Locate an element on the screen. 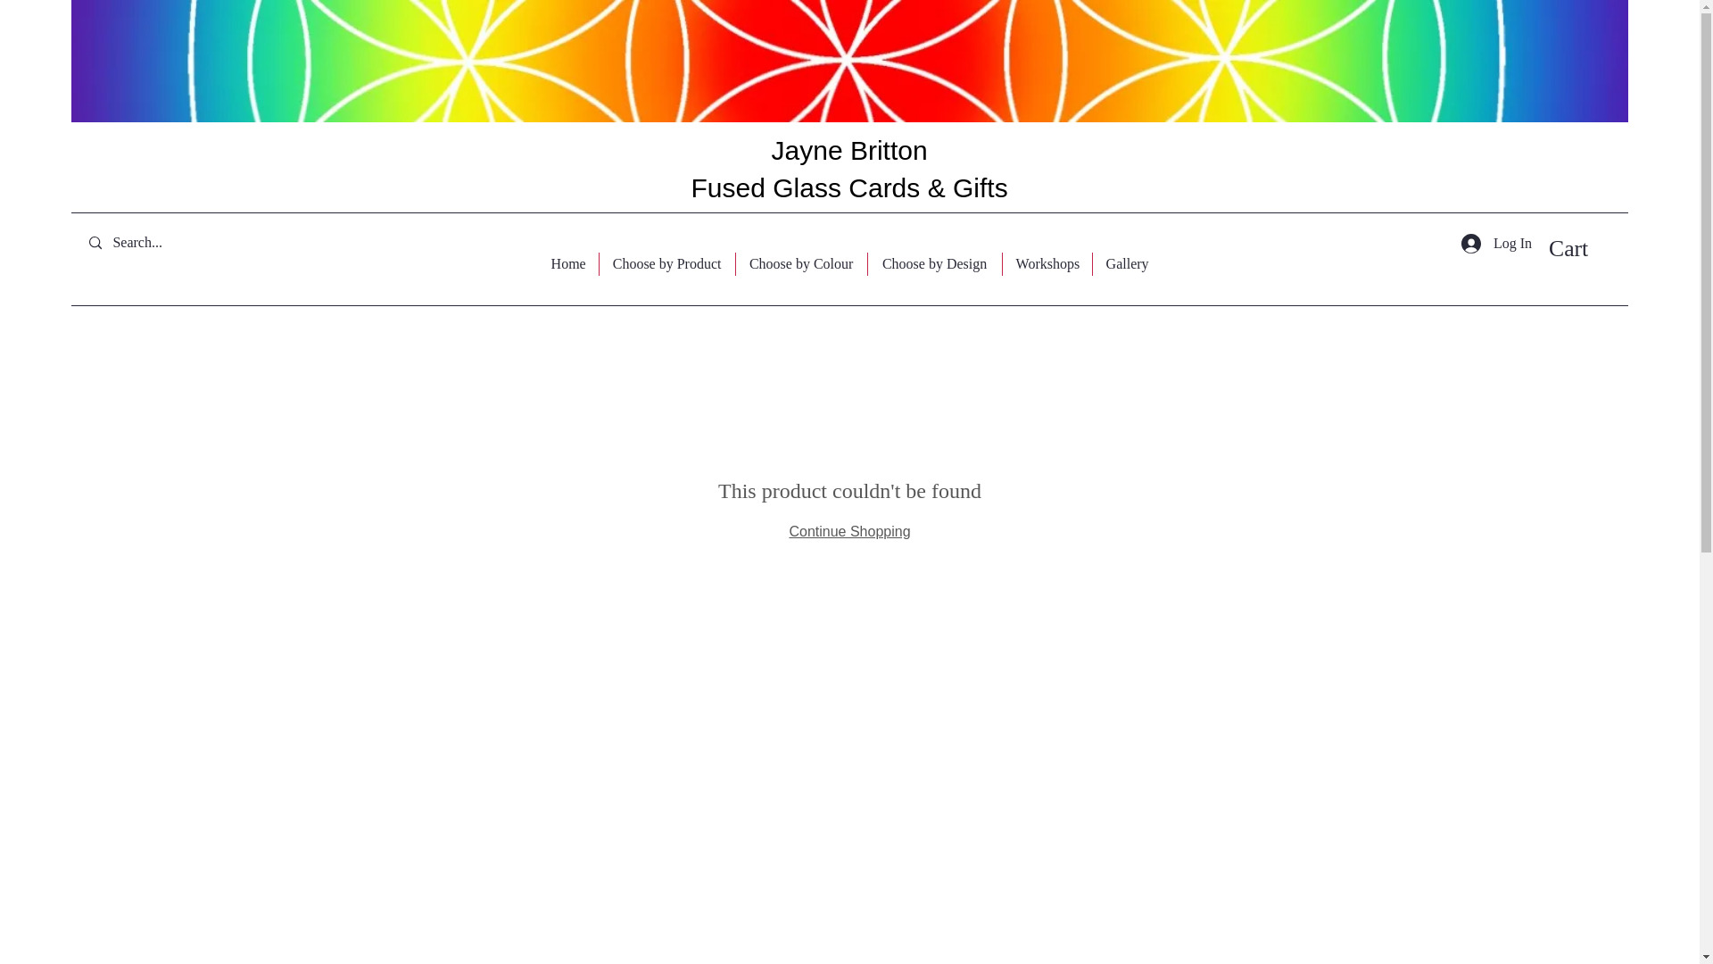 This screenshot has height=964, width=1713. Choose by Design is located at coordinates (935, 263).